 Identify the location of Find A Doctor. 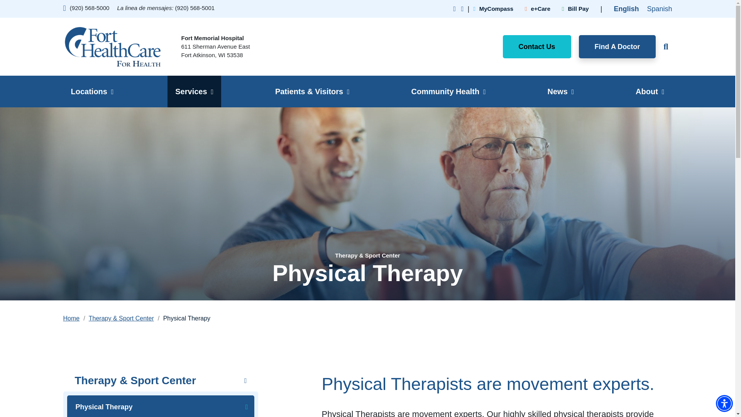
(617, 46).